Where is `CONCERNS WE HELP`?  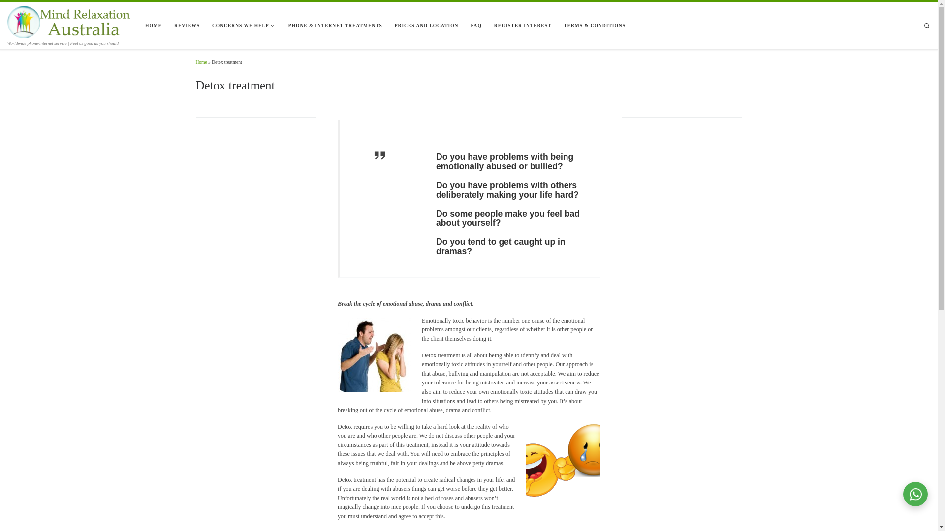
CONCERNS WE HELP is located at coordinates (244, 26).